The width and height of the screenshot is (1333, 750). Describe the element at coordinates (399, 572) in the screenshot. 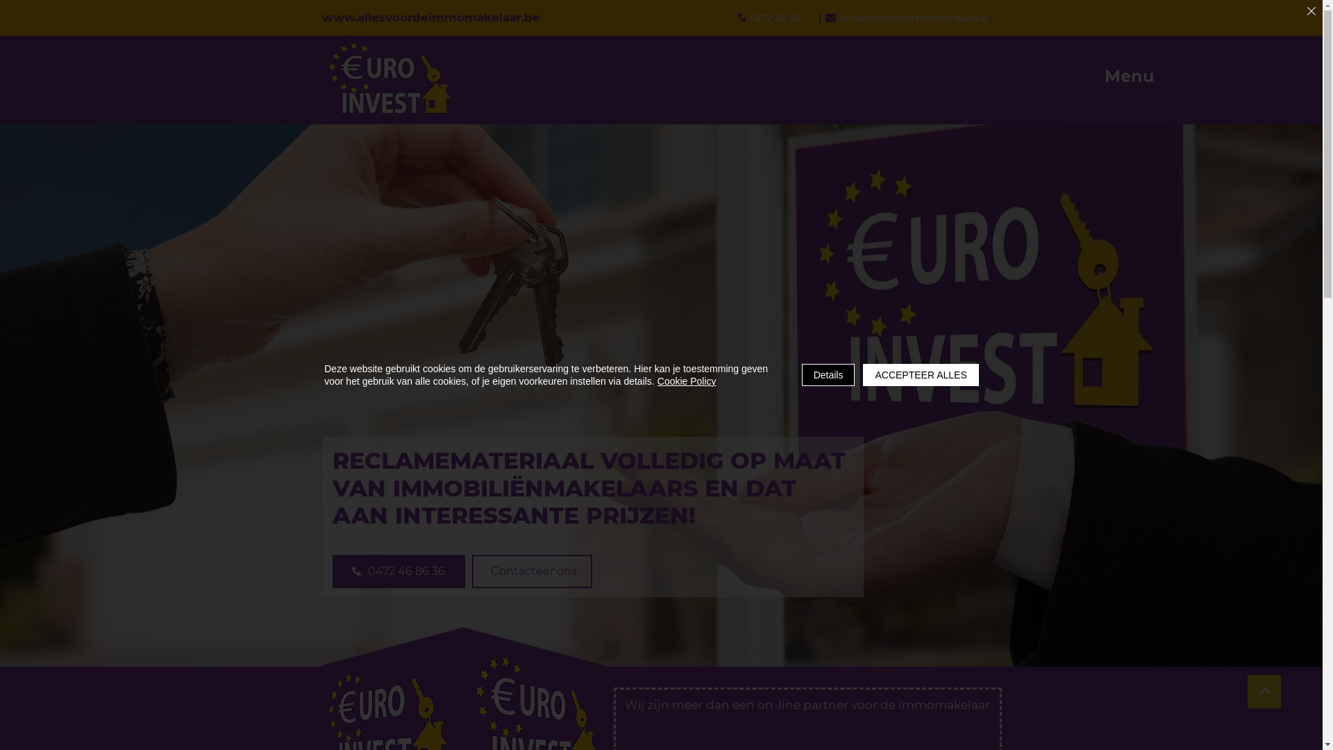

I see `0472 46 86 36` at that location.